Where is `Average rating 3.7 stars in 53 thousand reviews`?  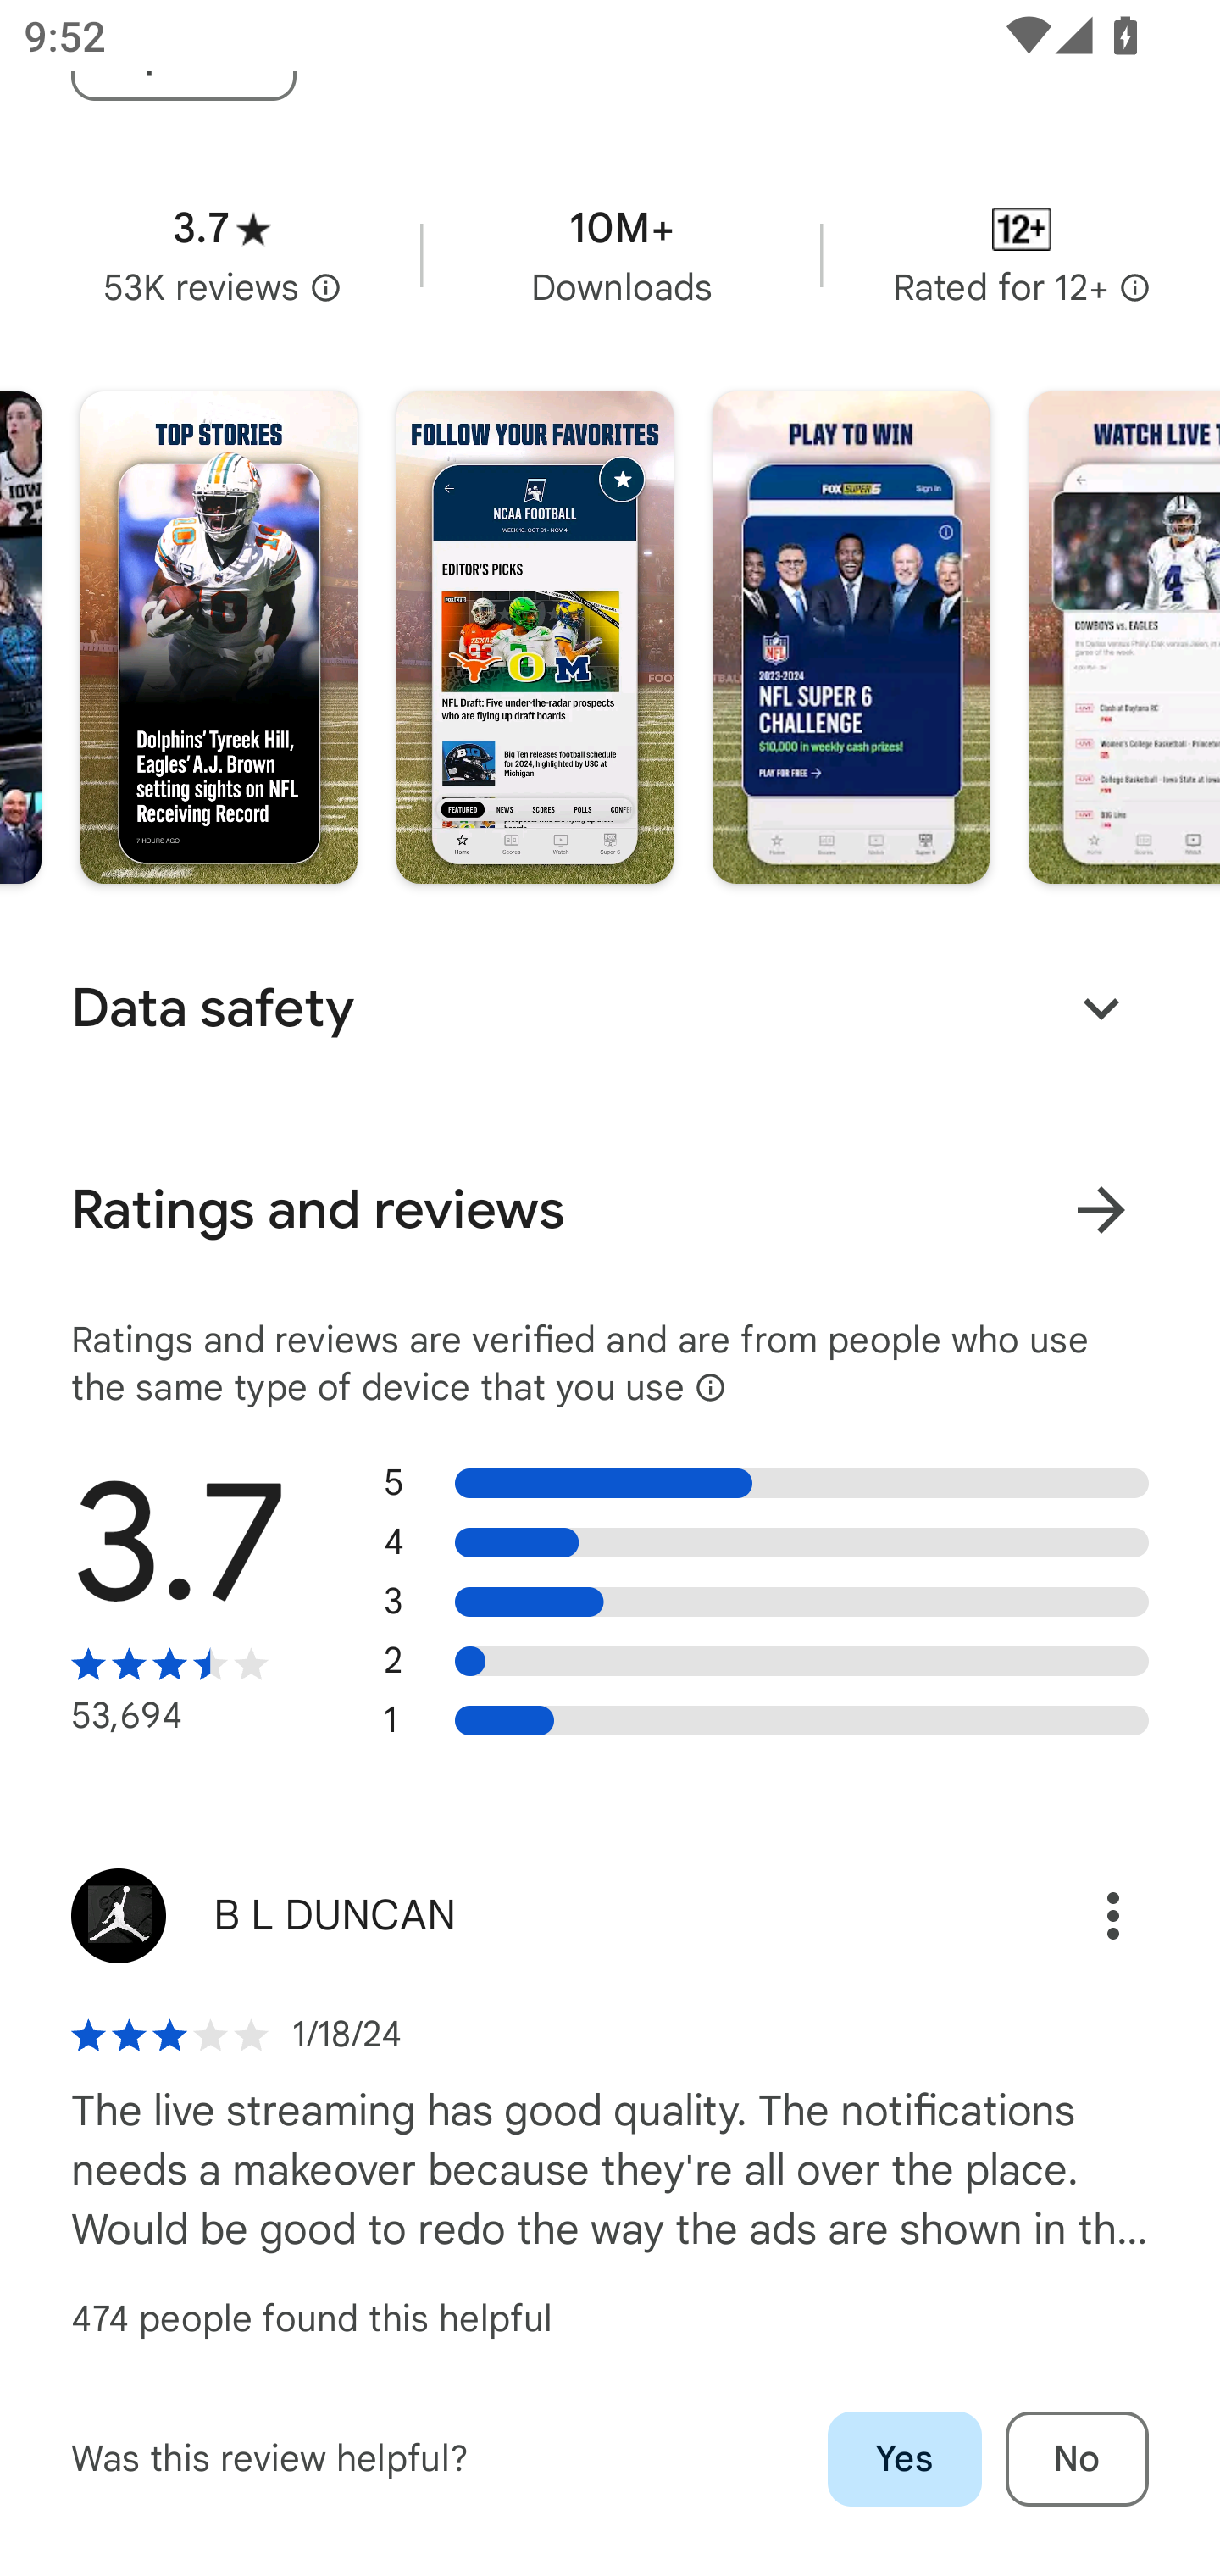
Average rating 3.7 stars in 53 thousand reviews is located at coordinates (222, 254).